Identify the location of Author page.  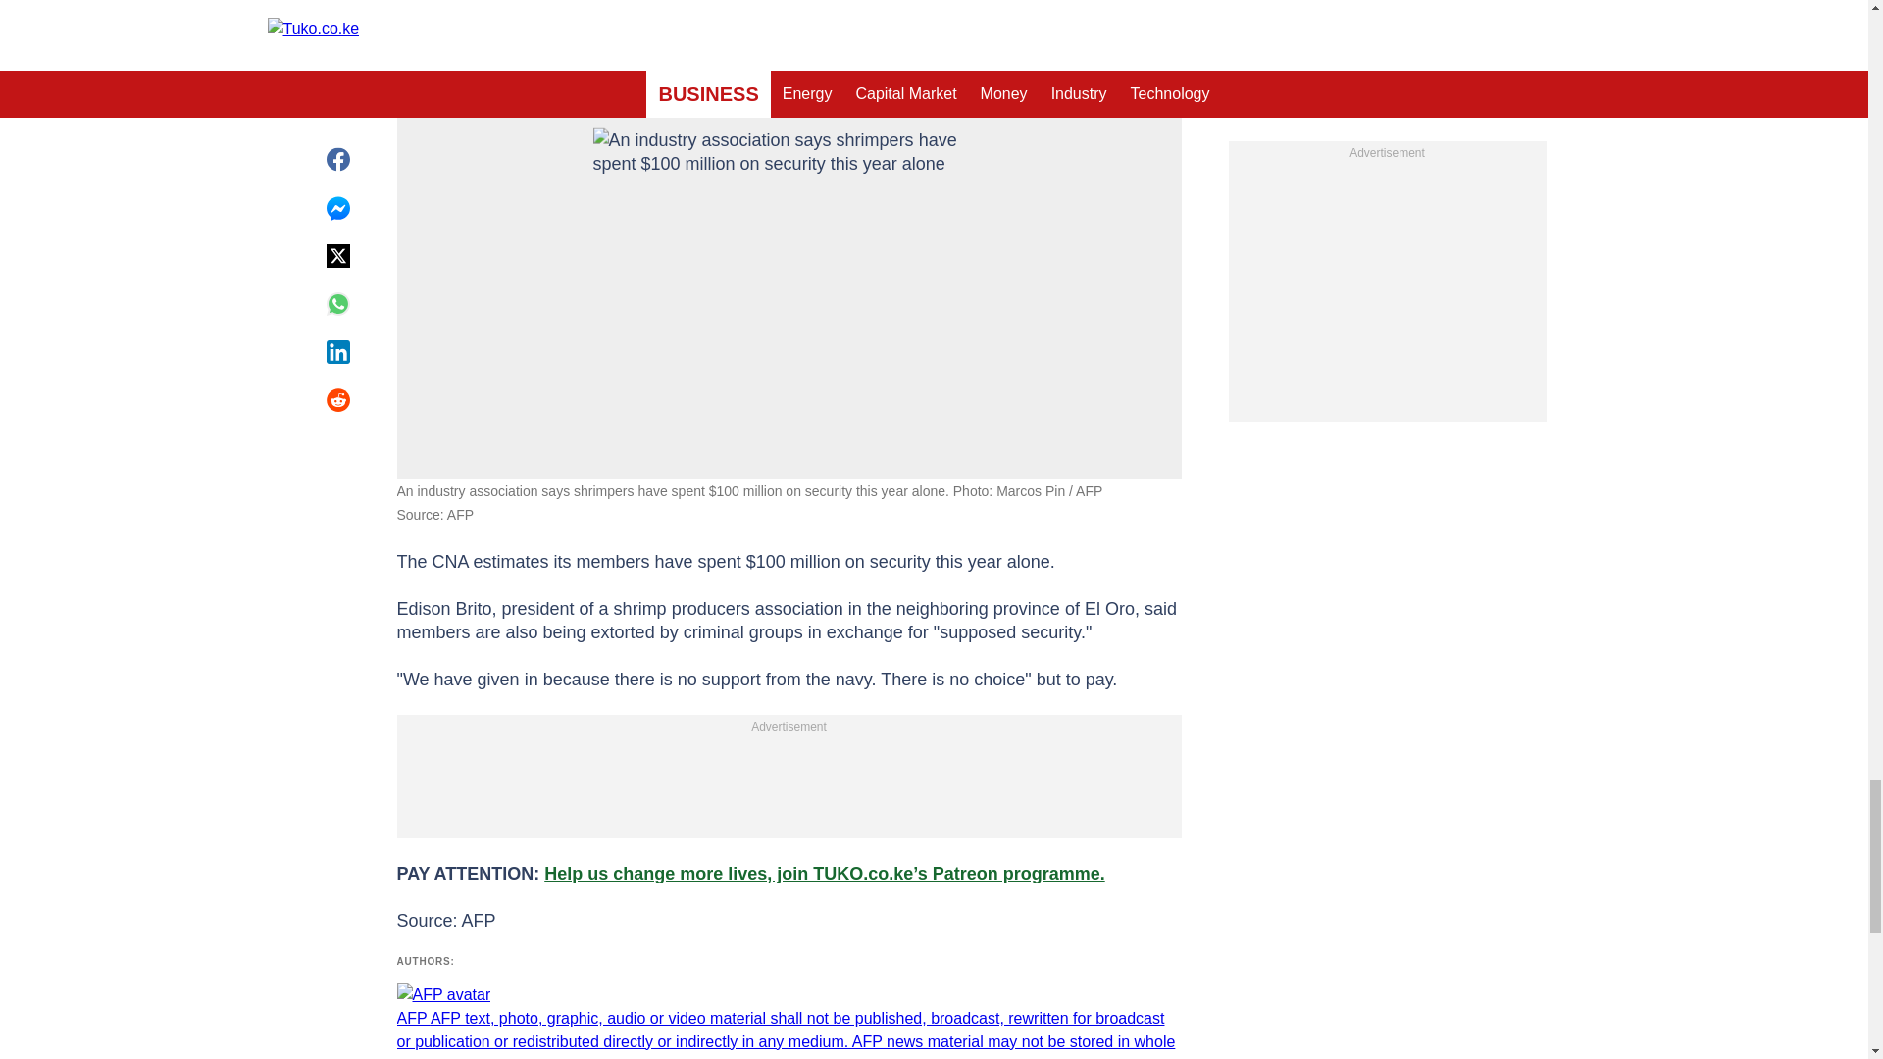
(788, 1022).